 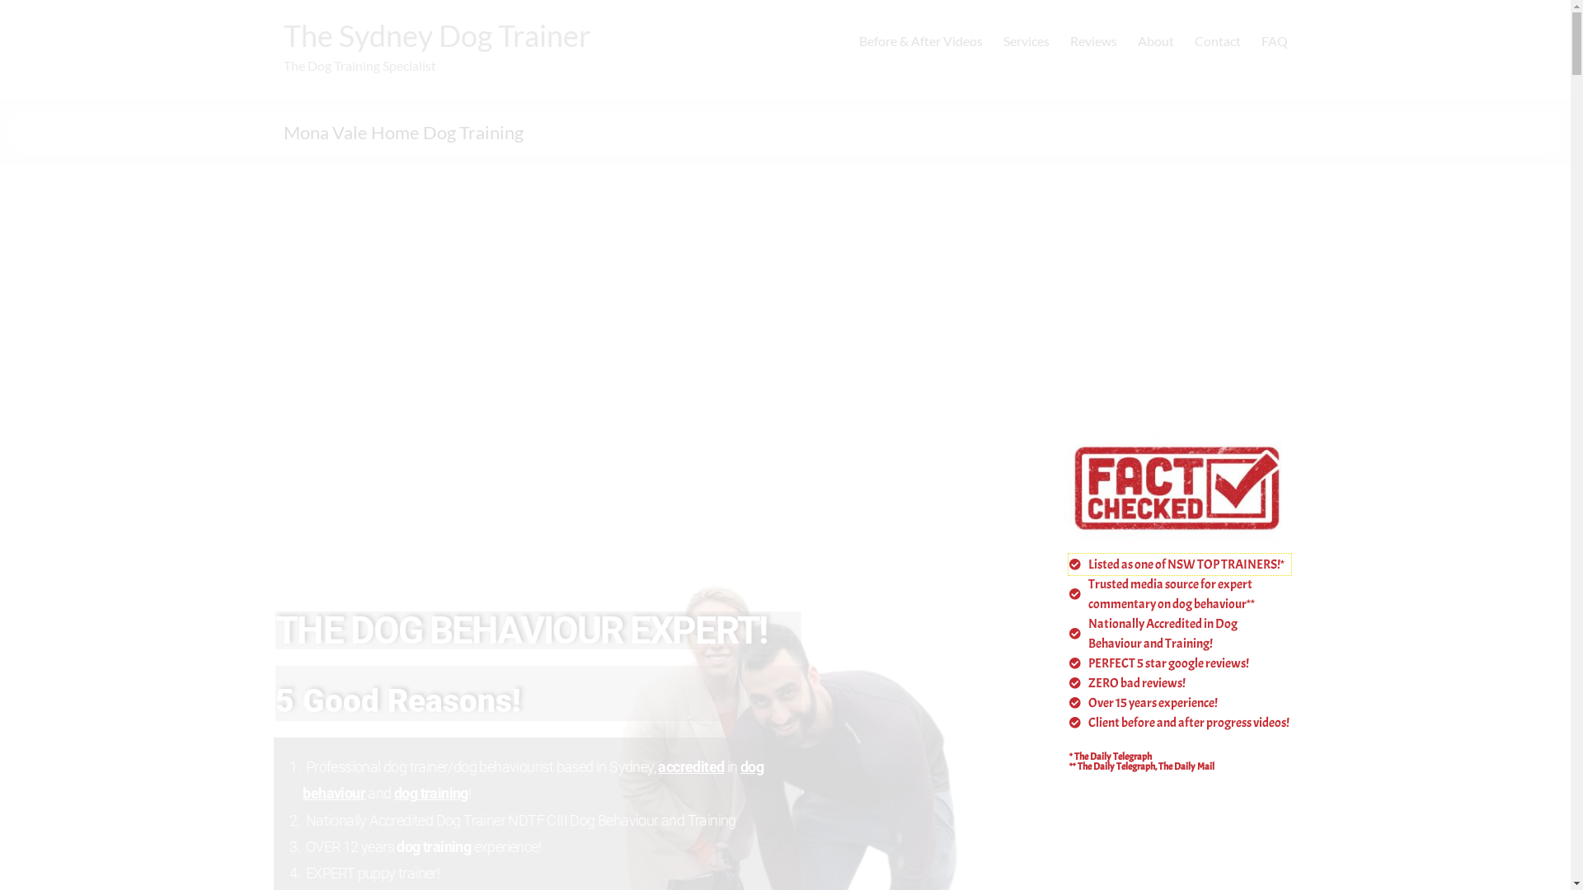 What do you see at coordinates (1026, 41) in the screenshot?
I see `Services` at bounding box center [1026, 41].